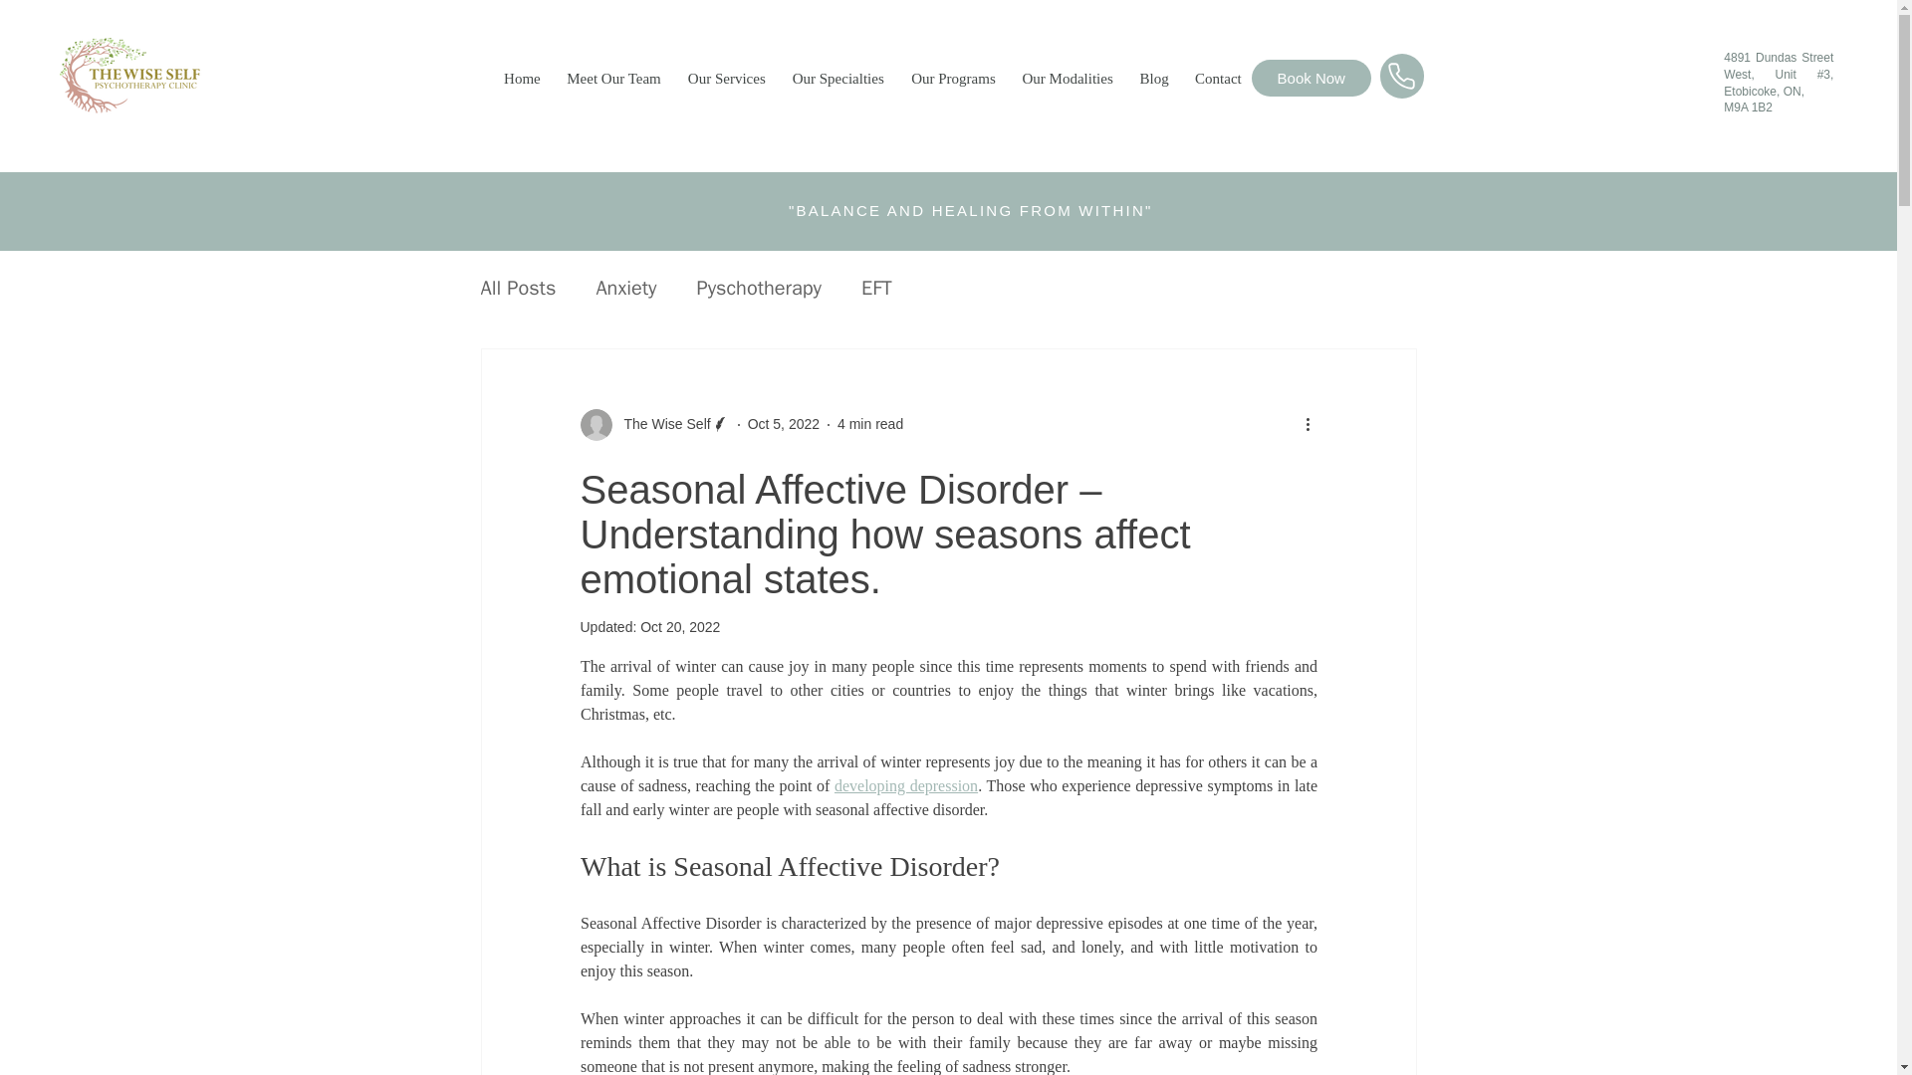 The image size is (1912, 1075). Describe the element at coordinates (1215, 78) in the screenshot. I see `Contact` at that location.